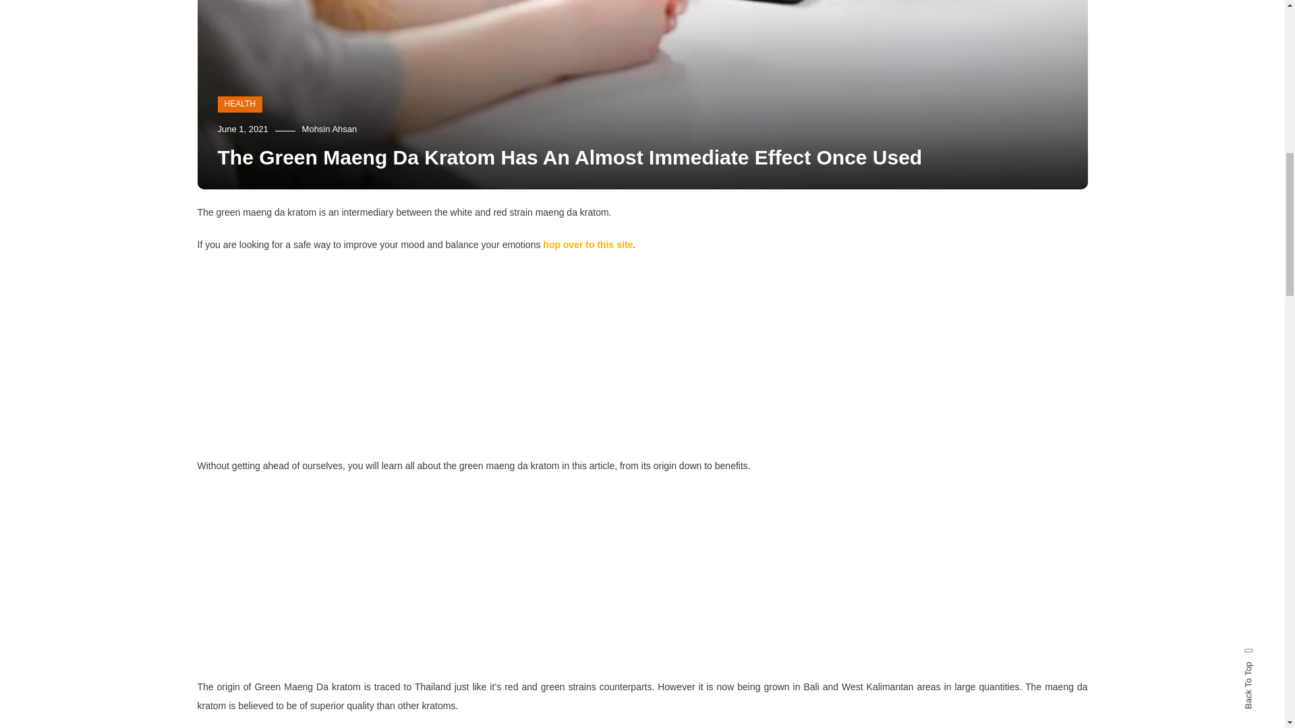  Describe the element at coordinates (239, 104) in the screenshot. I see `HEALTH` at that location.